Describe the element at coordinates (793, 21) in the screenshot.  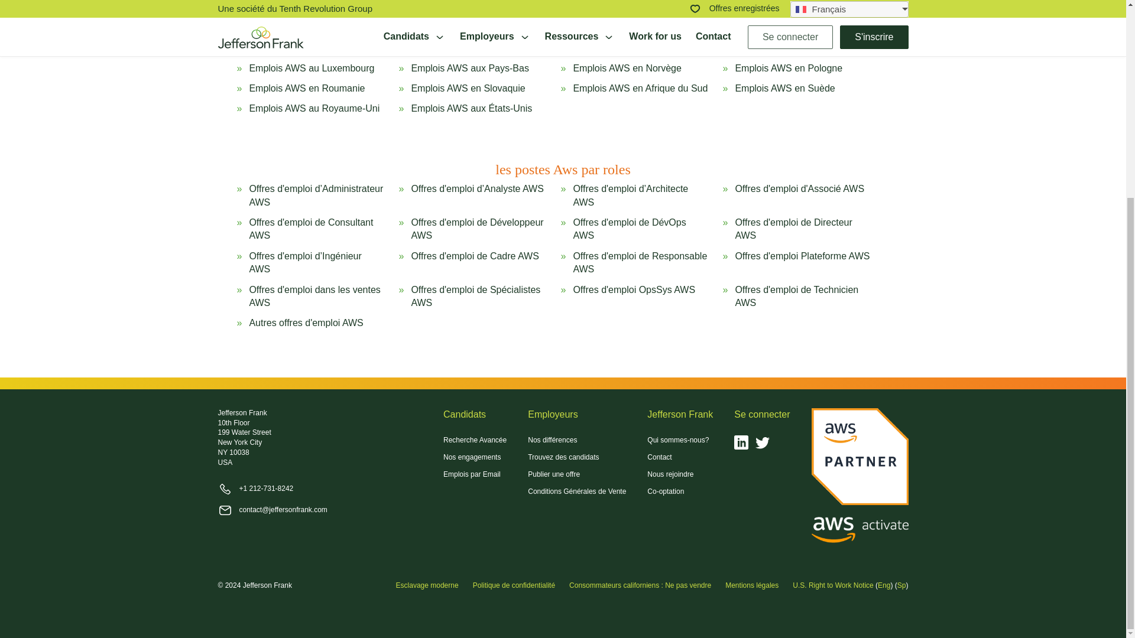
I see `Emplois AWS en Allemagne` at that location.